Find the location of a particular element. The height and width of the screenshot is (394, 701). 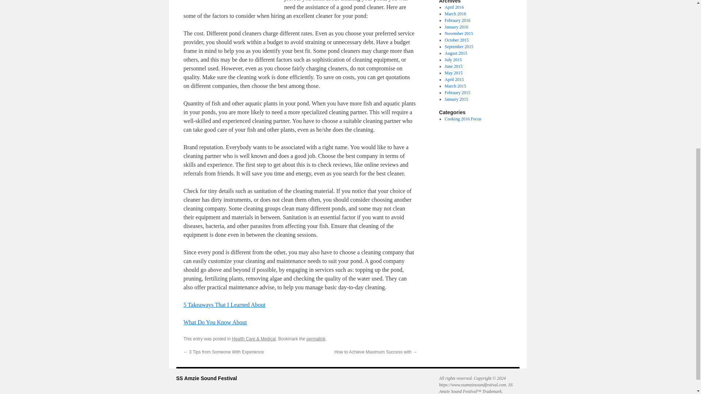

permalink is located at coordinates (315, 339).